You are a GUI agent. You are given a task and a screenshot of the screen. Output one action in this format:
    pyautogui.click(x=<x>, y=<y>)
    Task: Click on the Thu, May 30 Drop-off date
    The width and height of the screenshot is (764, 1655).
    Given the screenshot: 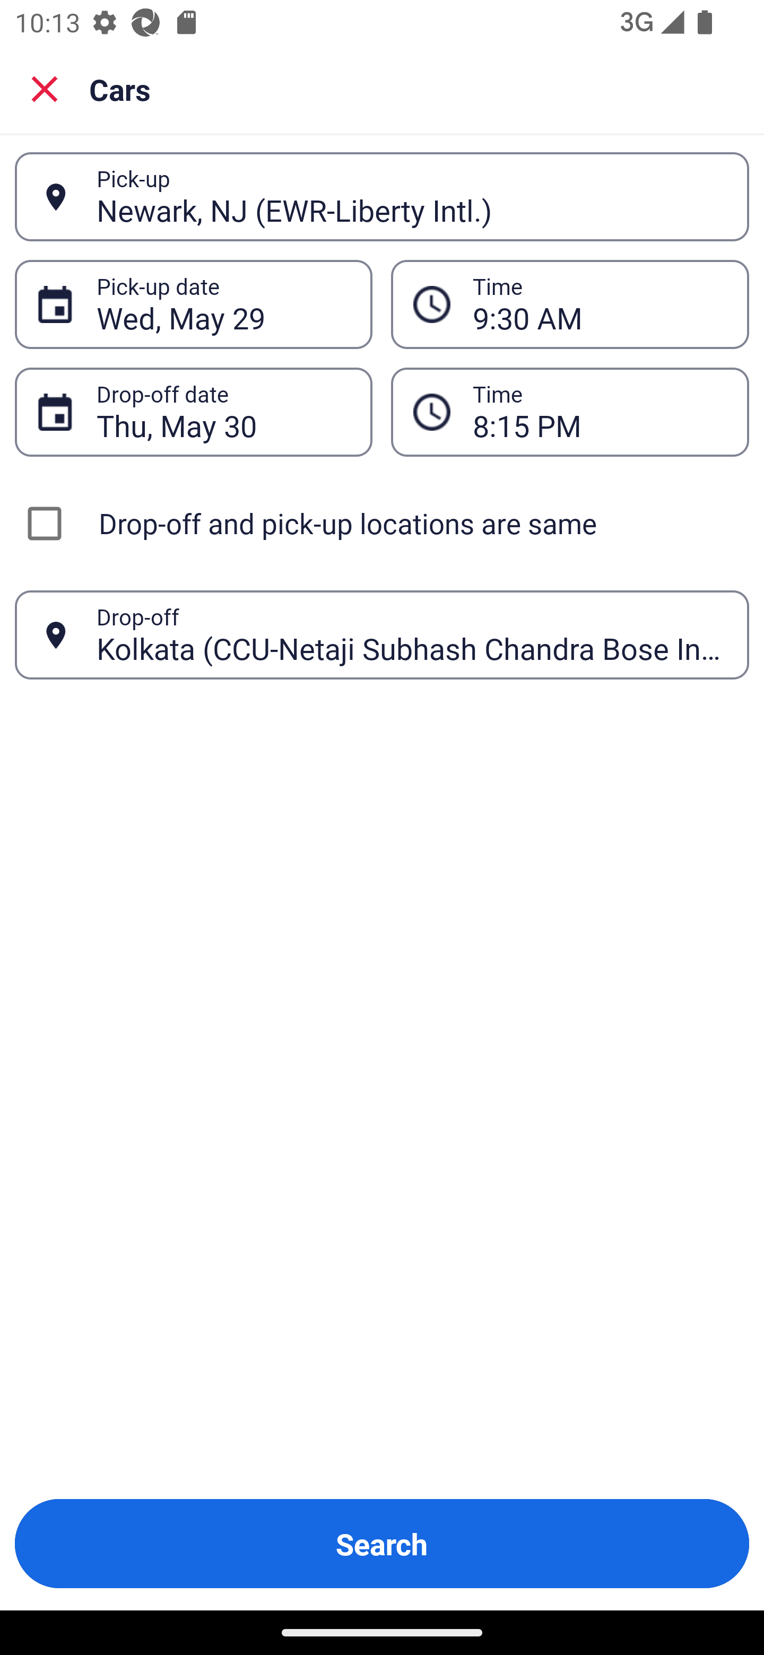 What is the action you would take?
    pyautogui.click(x=193, y=412)
    